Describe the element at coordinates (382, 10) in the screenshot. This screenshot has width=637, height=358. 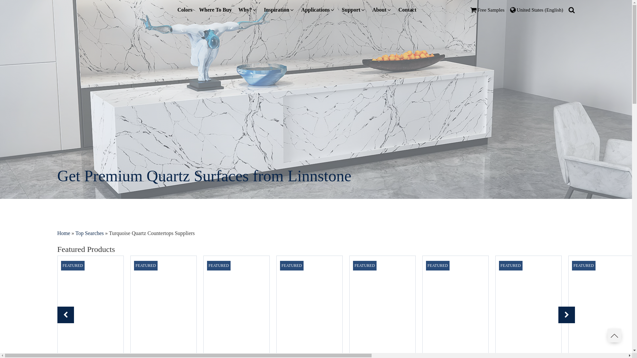
I see `About` at that location.